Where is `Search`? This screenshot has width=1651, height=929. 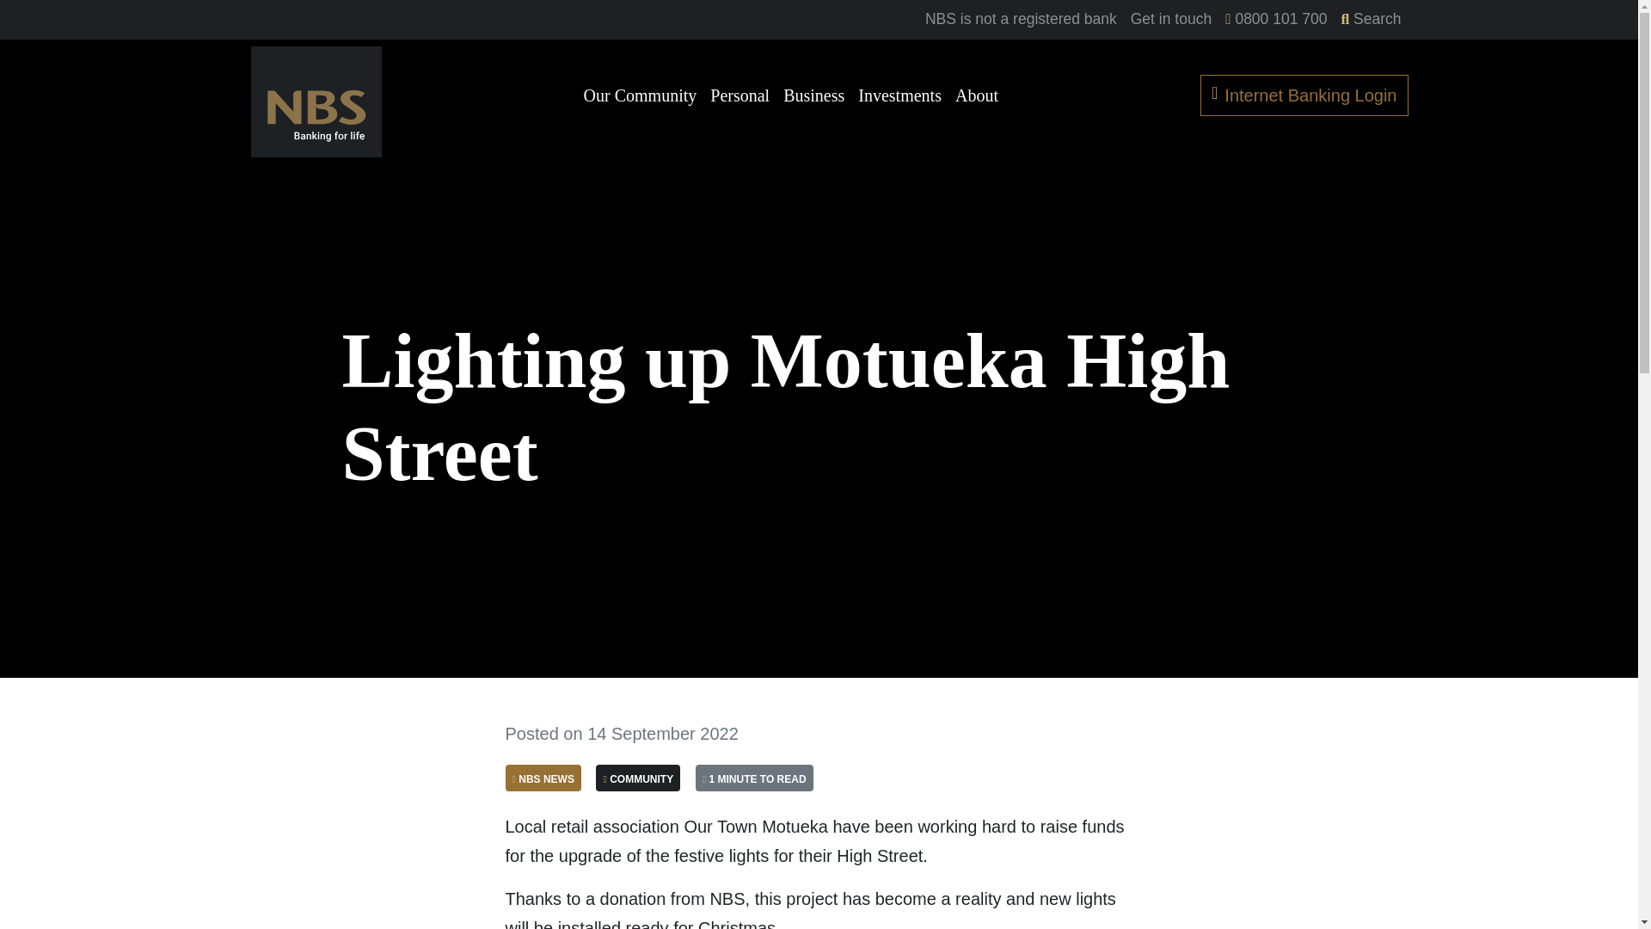 Search is located at coordinates (1371, 20).